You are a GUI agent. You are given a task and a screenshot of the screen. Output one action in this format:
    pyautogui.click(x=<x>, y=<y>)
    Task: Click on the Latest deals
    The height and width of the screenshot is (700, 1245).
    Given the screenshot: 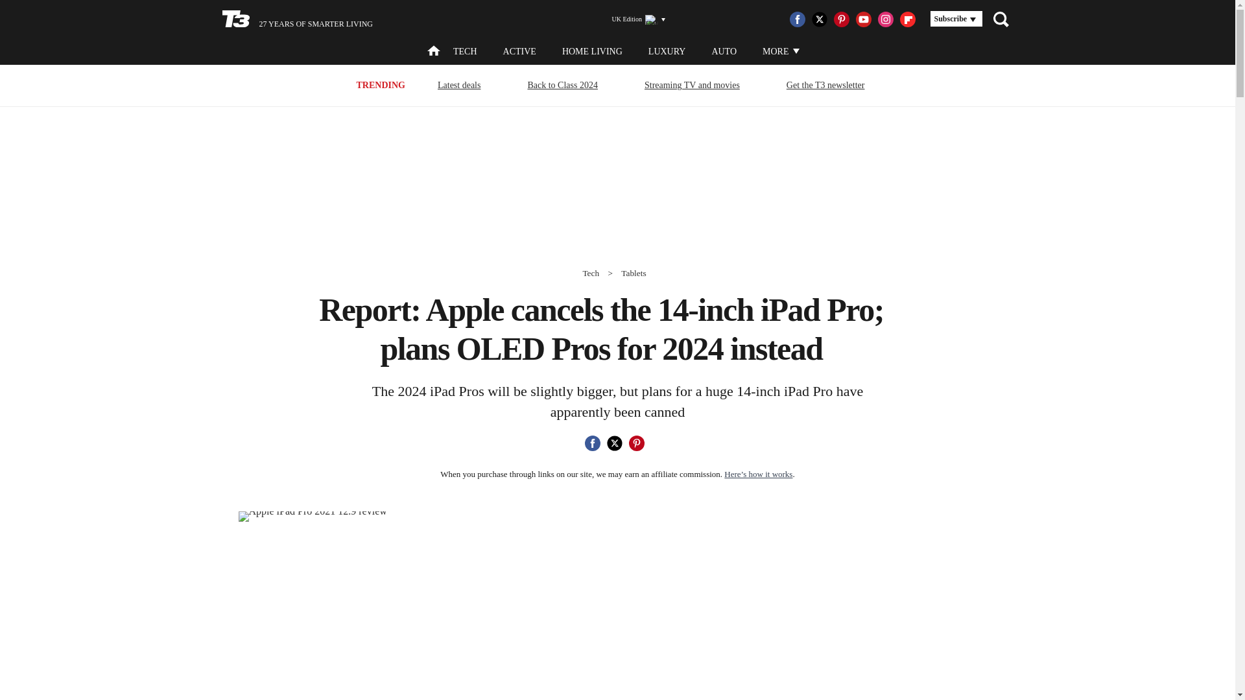 What is the action you would take?
    pyautogui.click(x=459, y=84)
    